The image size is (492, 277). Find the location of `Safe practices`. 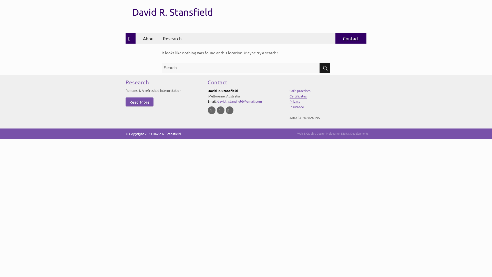

Safe practices is located at coordinates (300, 91).